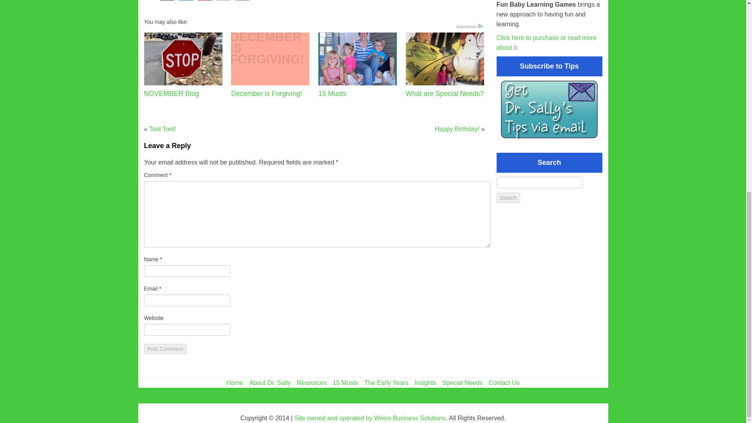  I want to click on Website Tools by Shareaholic, so click(470, 27).